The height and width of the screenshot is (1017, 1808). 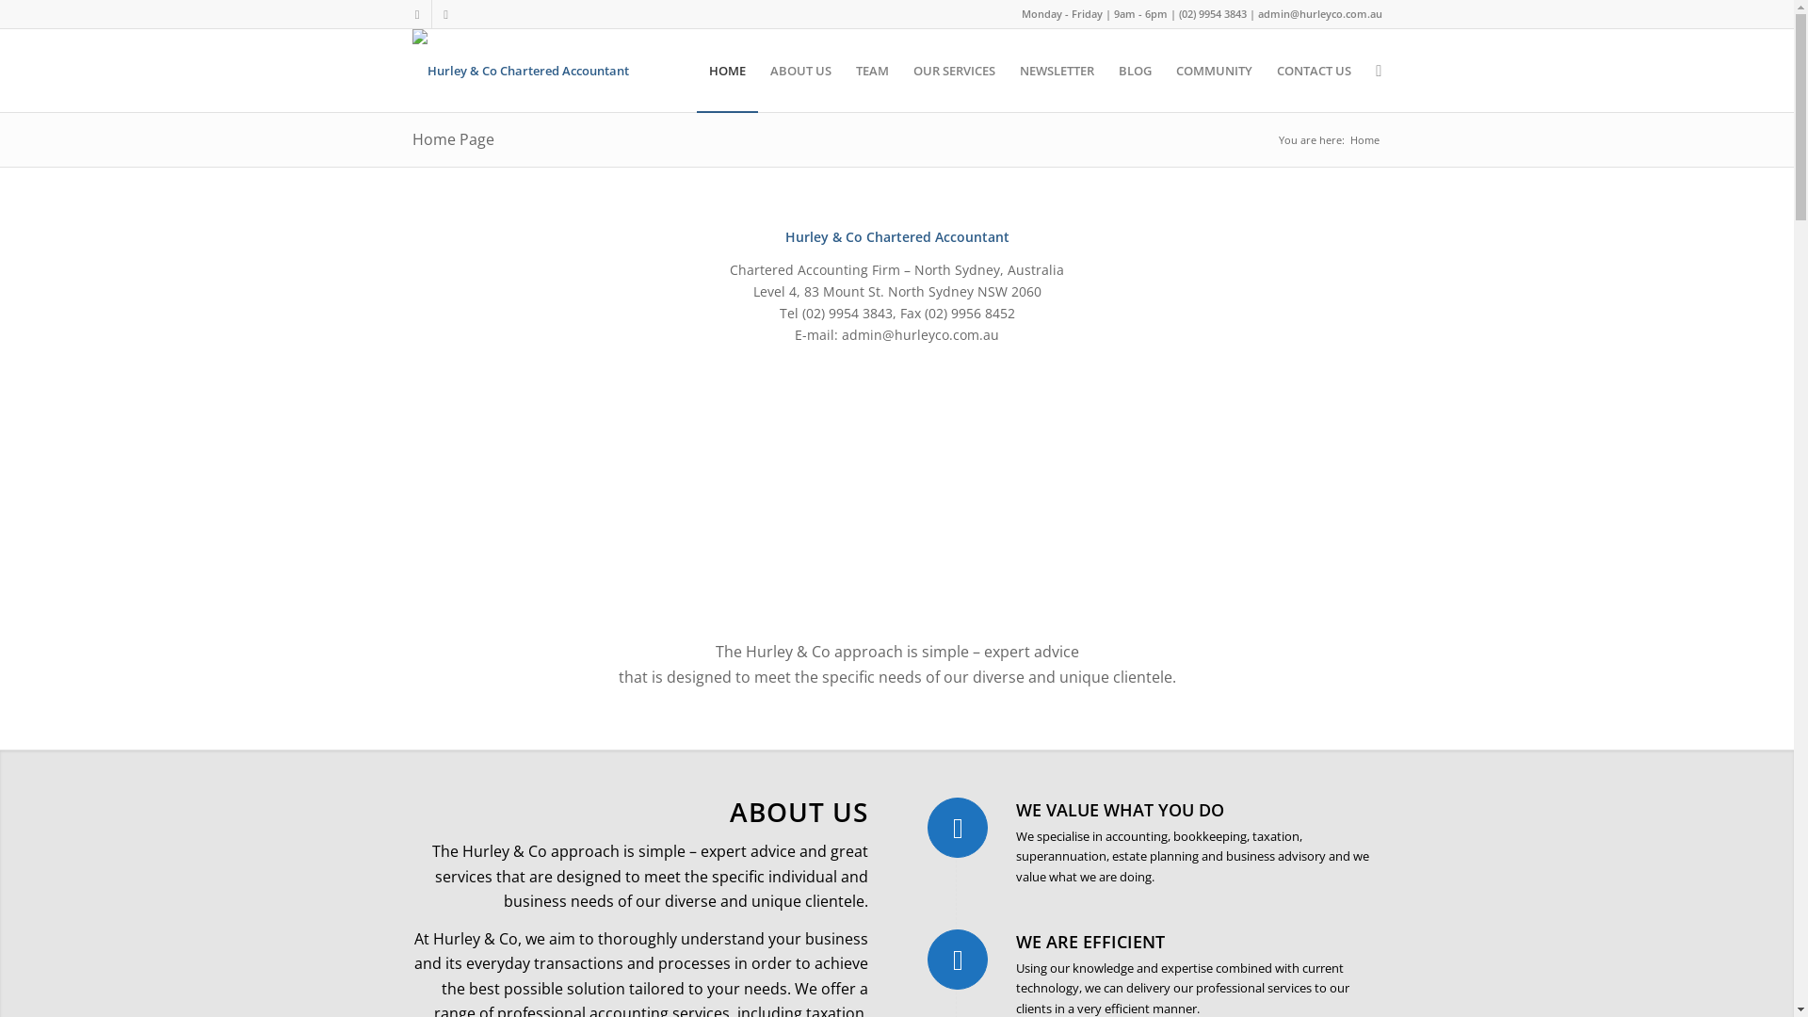 I want to click on Linkedin, so click(x=445, y=14).